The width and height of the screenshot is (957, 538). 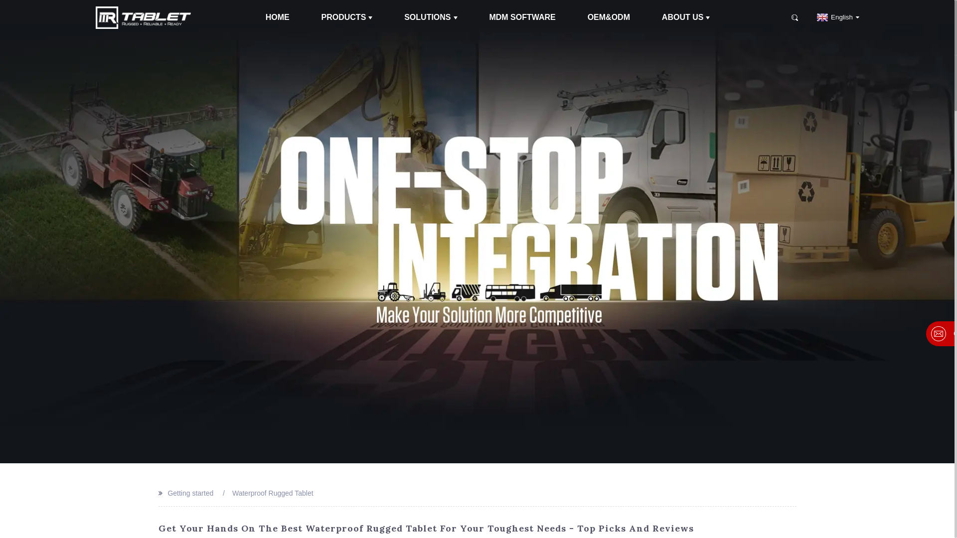 What do you see at coordinates (609, 17) in the screenshot?
I see `OEM&ODM` at bounding box center [609, 17].